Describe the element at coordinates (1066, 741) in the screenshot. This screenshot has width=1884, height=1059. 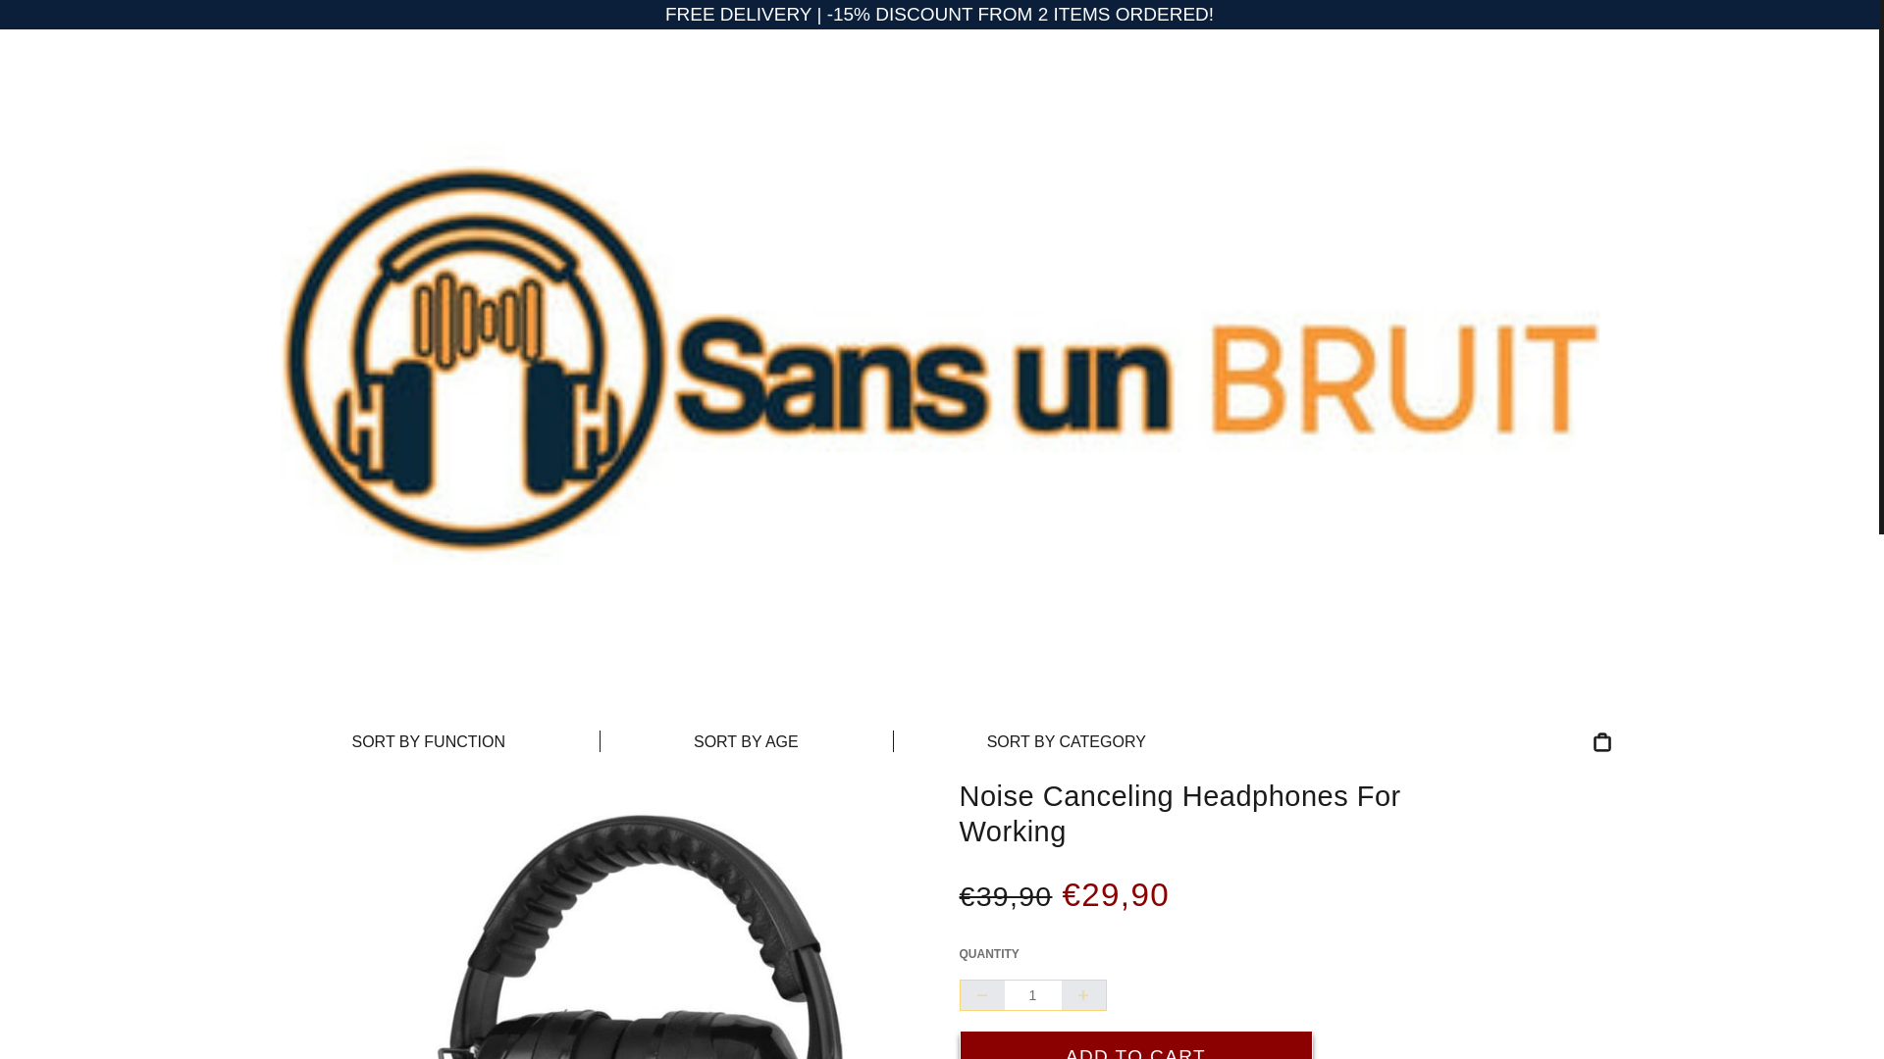
I see `SORT BY CATEGORY` at that location.